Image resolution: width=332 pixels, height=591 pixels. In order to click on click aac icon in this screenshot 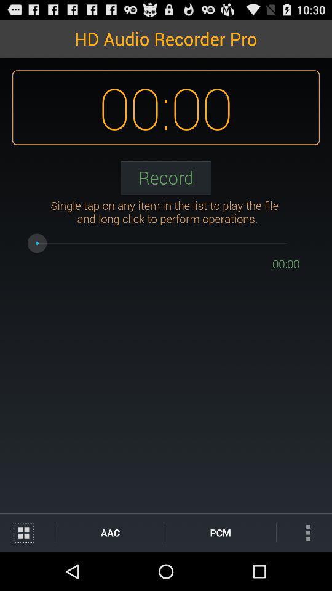, I will do `click(109, 532)`.